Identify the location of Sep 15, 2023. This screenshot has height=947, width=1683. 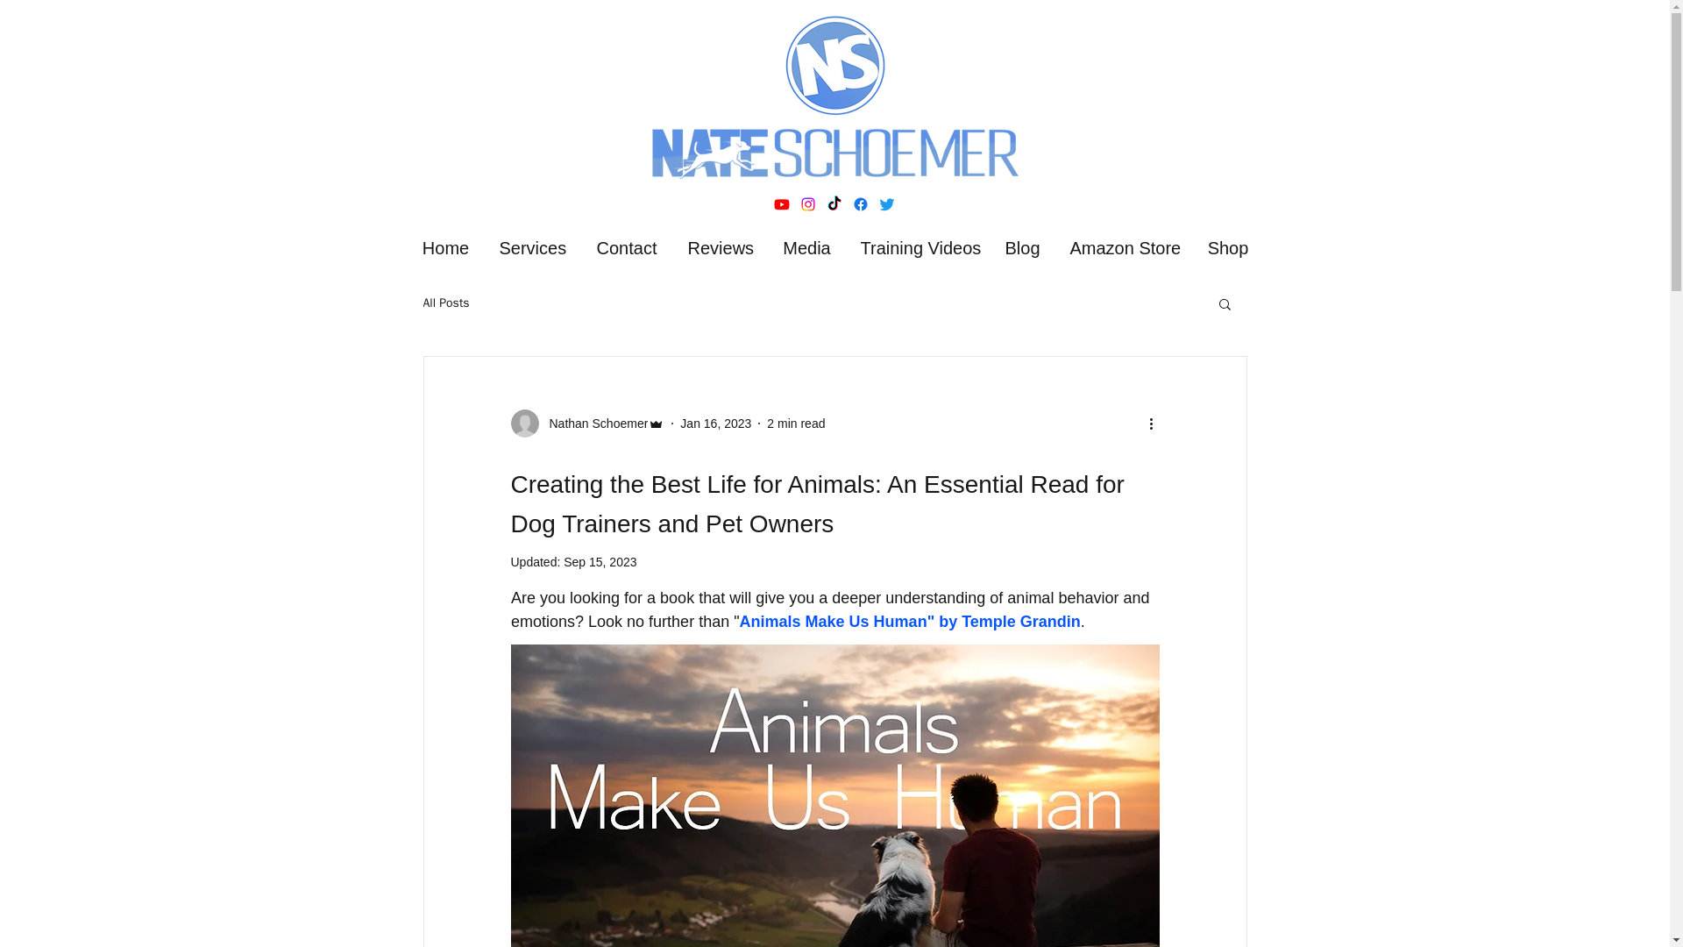
(600, 561).